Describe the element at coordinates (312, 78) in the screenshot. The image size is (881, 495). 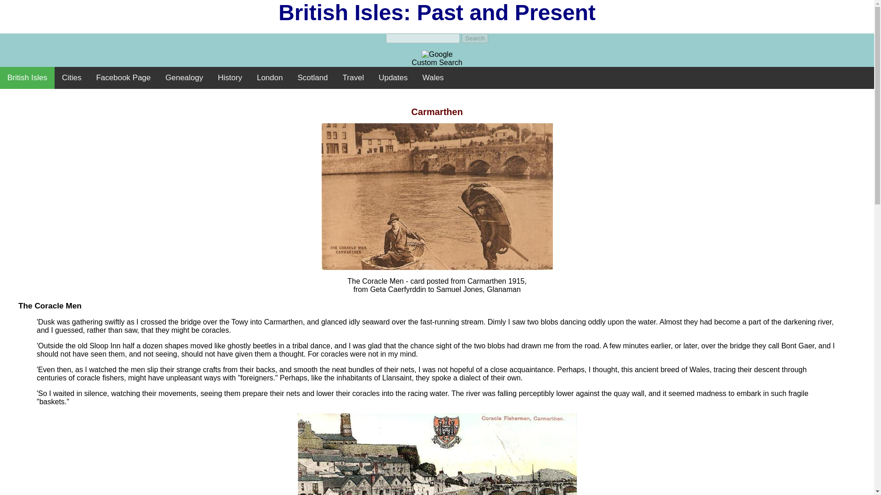
I see `Scotland` at that location.